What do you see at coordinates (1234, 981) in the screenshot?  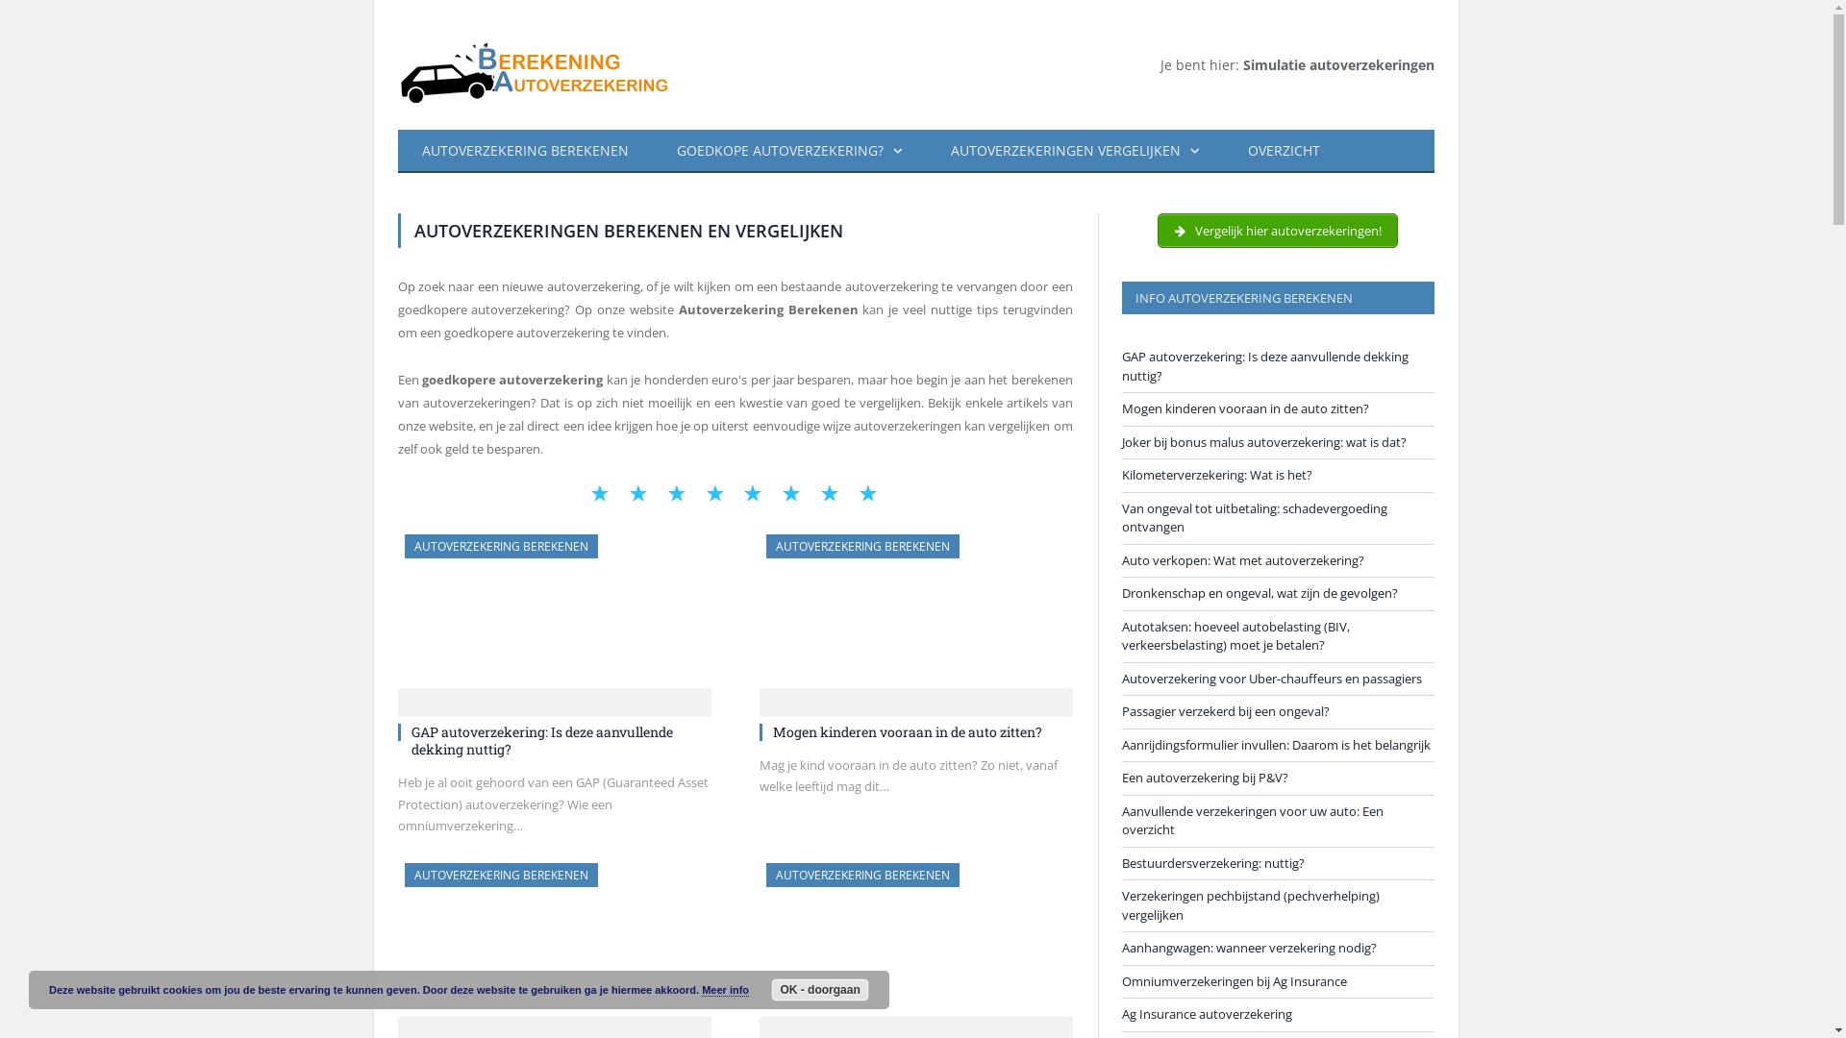 I see `Omniumverzekeringen bij Ag Insurance` at bounding box center [1234, 981].